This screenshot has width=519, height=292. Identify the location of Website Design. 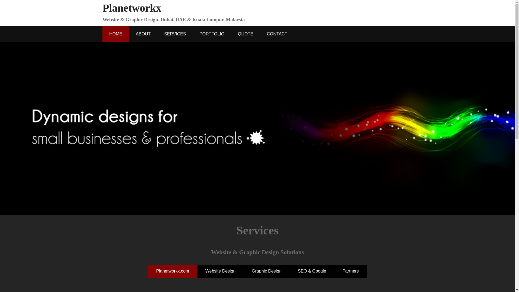
(221, 271).